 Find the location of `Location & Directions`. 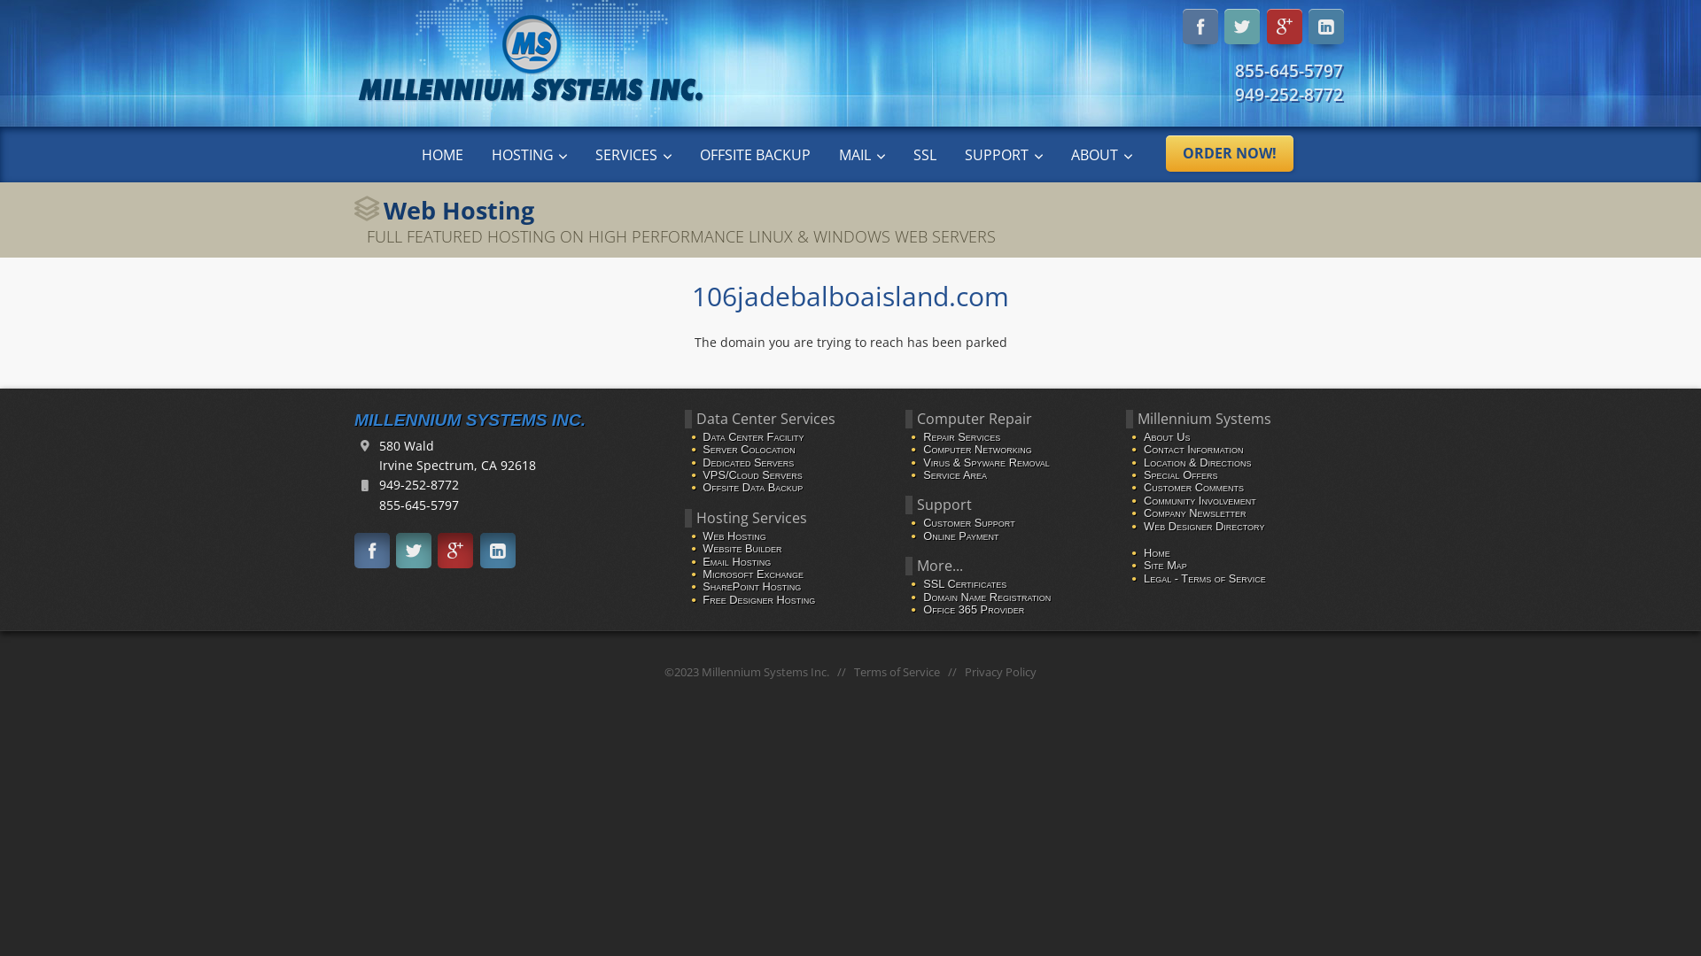

Location & Directions is located at coordinates (1198, 462).